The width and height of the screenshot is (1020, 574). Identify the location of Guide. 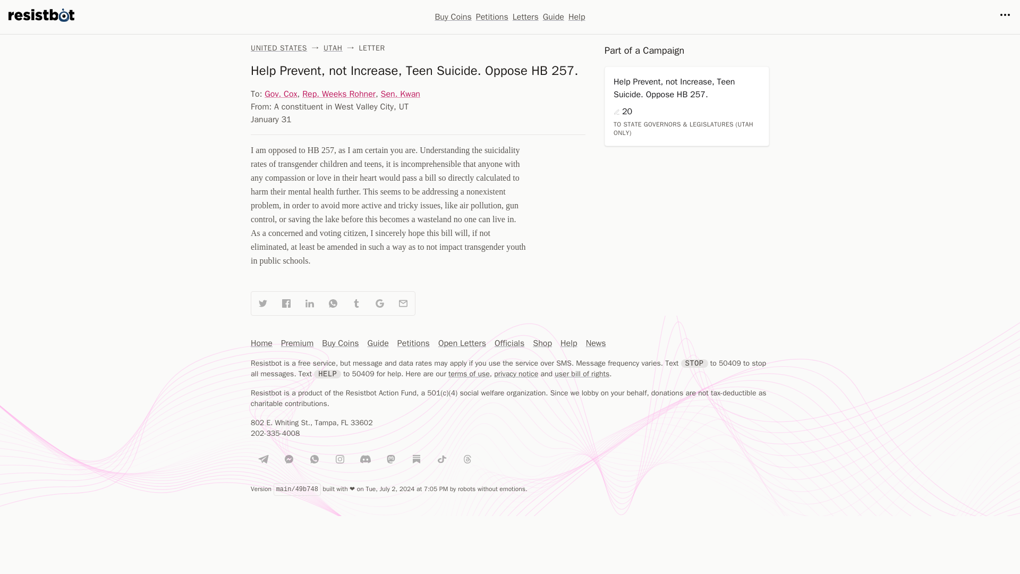
(378, 343).